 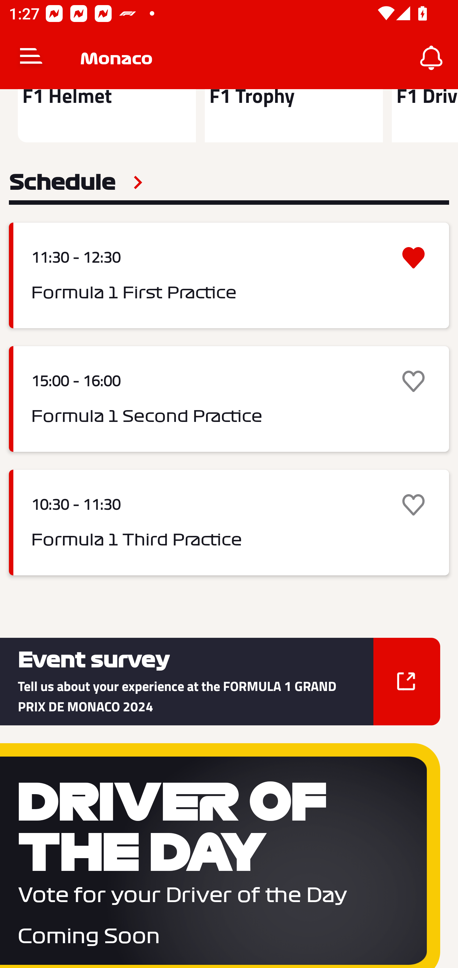 I want to click on 11:30 - 12:30 Formula 1 First Practice, so click(x=229, y=275).